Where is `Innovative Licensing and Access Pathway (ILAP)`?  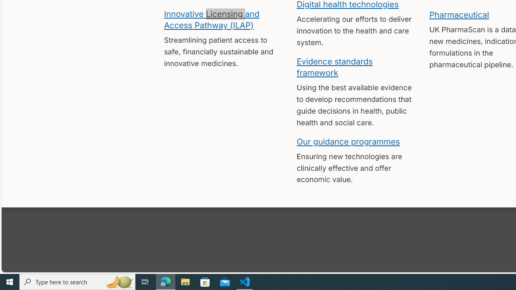 Innovative Licensing and Access Pathway (ILAP) is located at coordinates (211, 19).